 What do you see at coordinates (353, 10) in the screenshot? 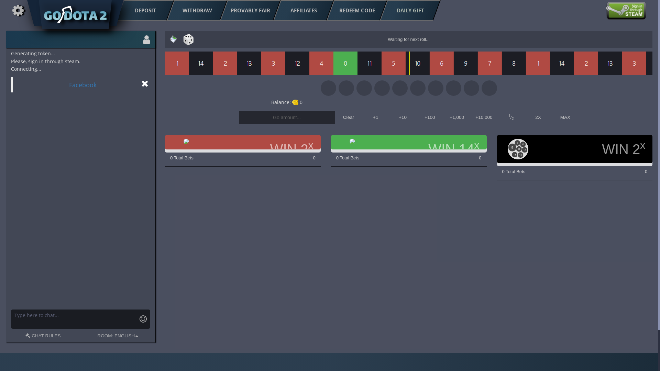
I see `REDEEM CODE` at bounding box center [353, 10].